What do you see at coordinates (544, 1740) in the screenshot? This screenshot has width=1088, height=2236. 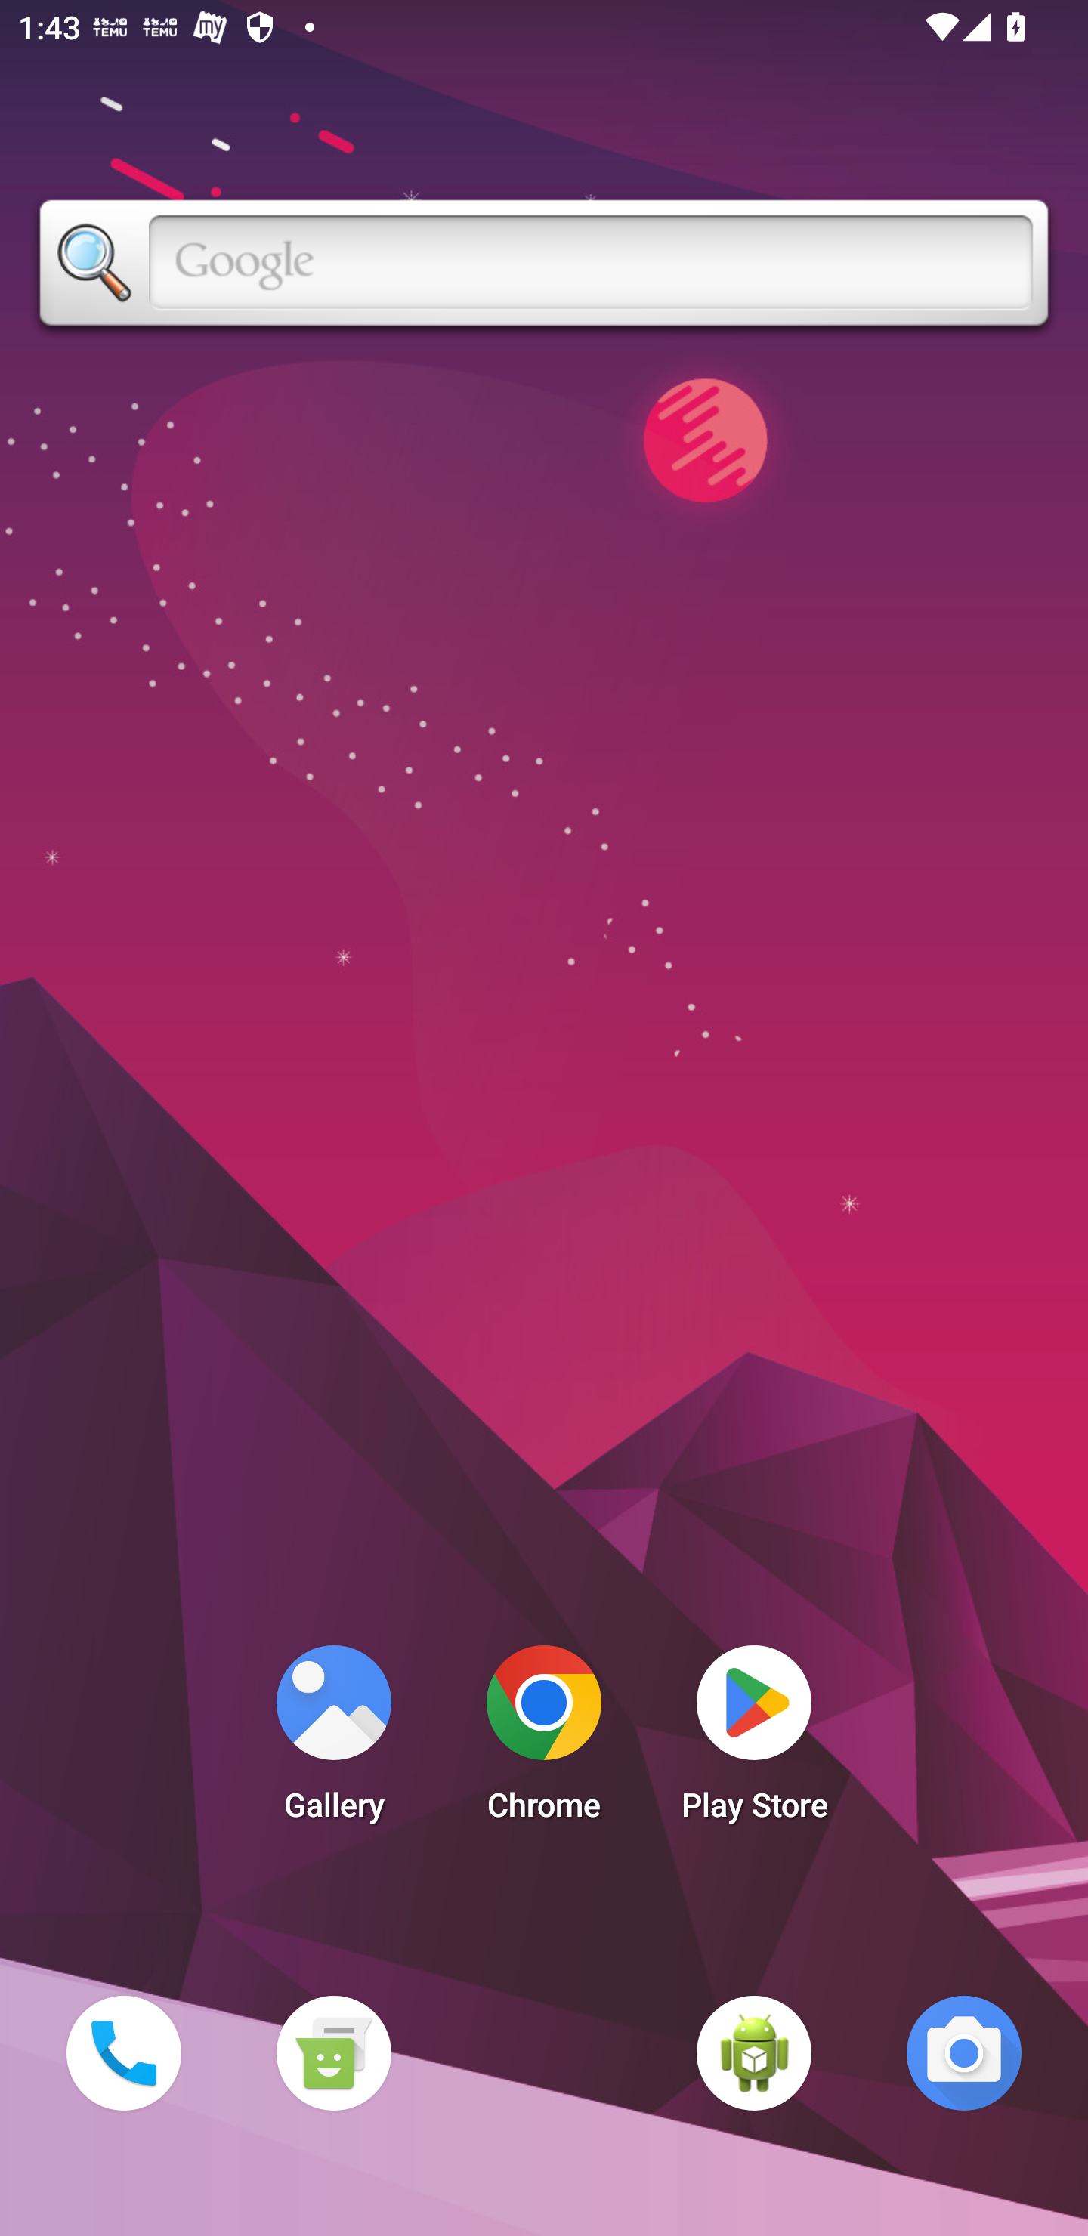 I see `Chrome` at bounding box center [544, 1740].